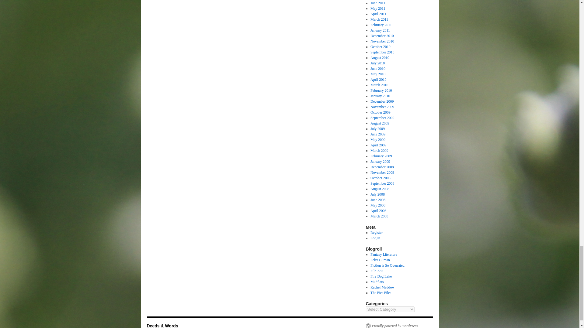 This screenshot has height=328, width=584. Describe the element at coordinates (381, 292) in the screenshot. I see `Interesting tidbits from an award winning cartoonist` at that location.